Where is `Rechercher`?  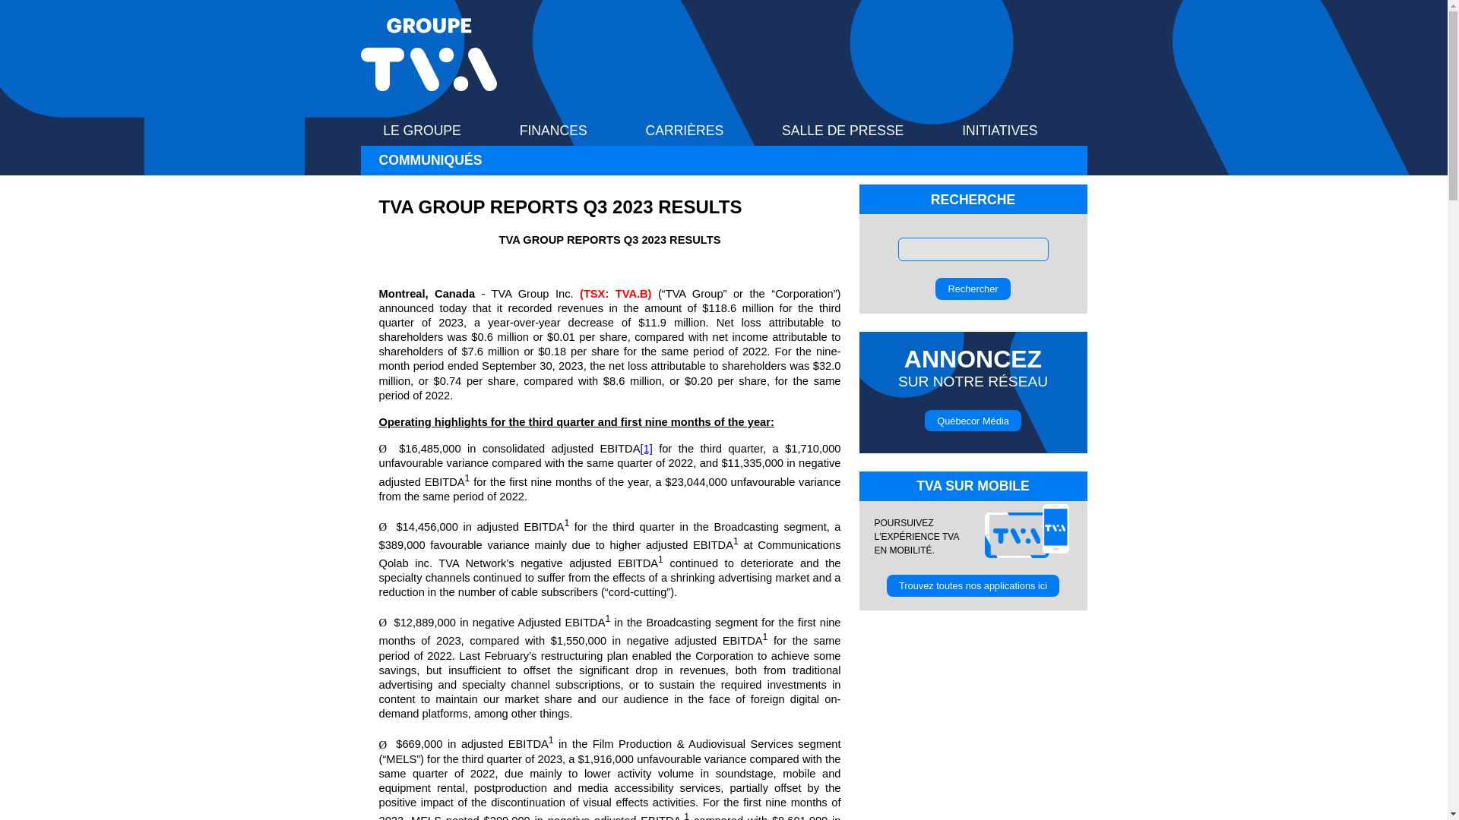 Rechercher is located at coordinates (972, 289).